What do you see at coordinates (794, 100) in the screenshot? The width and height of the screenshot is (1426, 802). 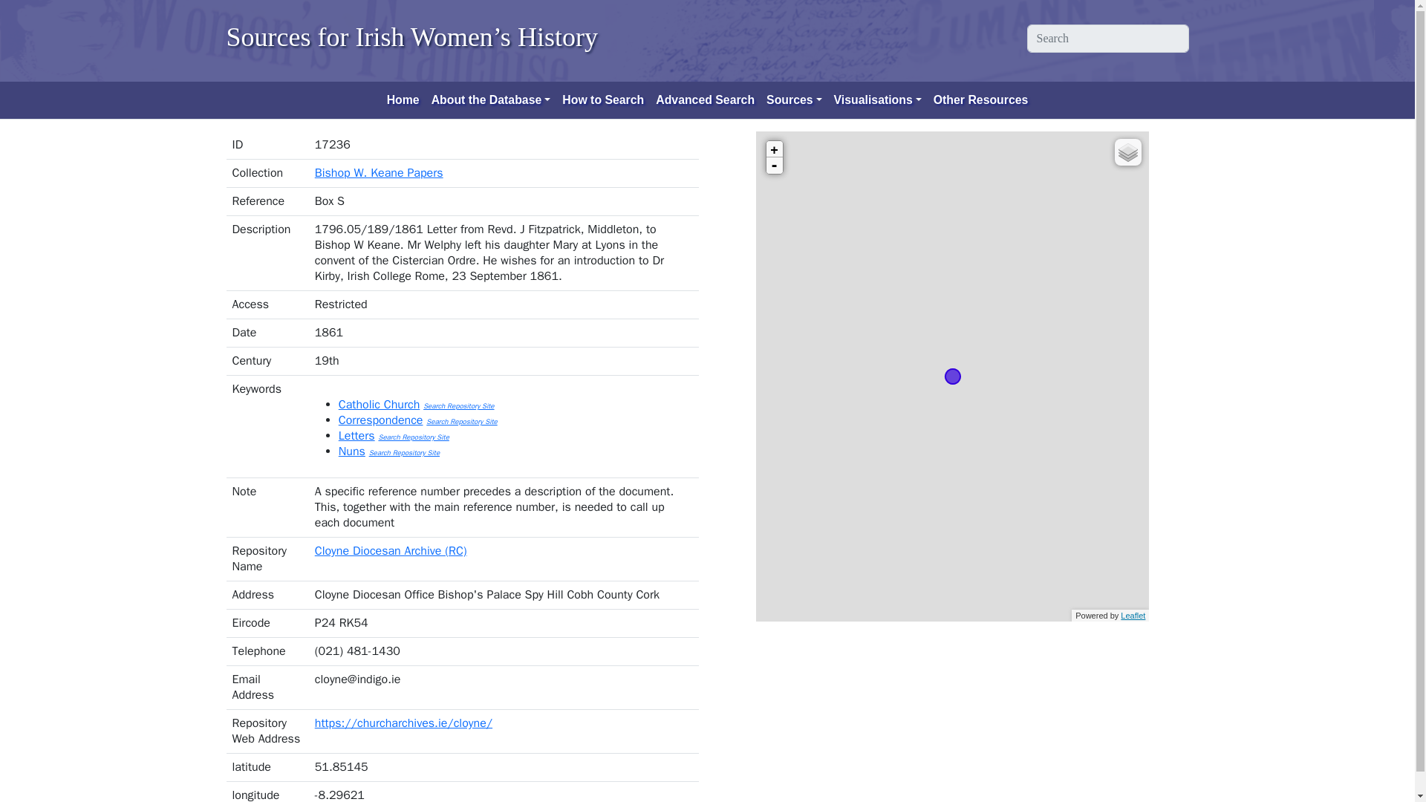 I see `Sources` at bounding box center [794, 100].